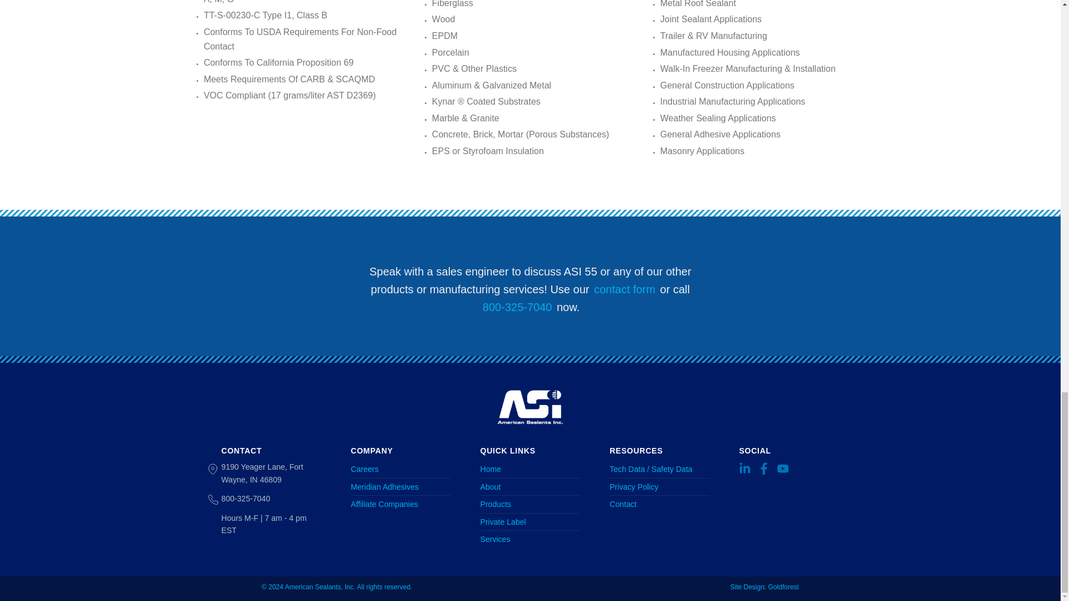 The height and width of the screenshot is (601, 1069). Describe the element at coordinates (530, 522) in the screenshot. I see `Private Label` at that location.